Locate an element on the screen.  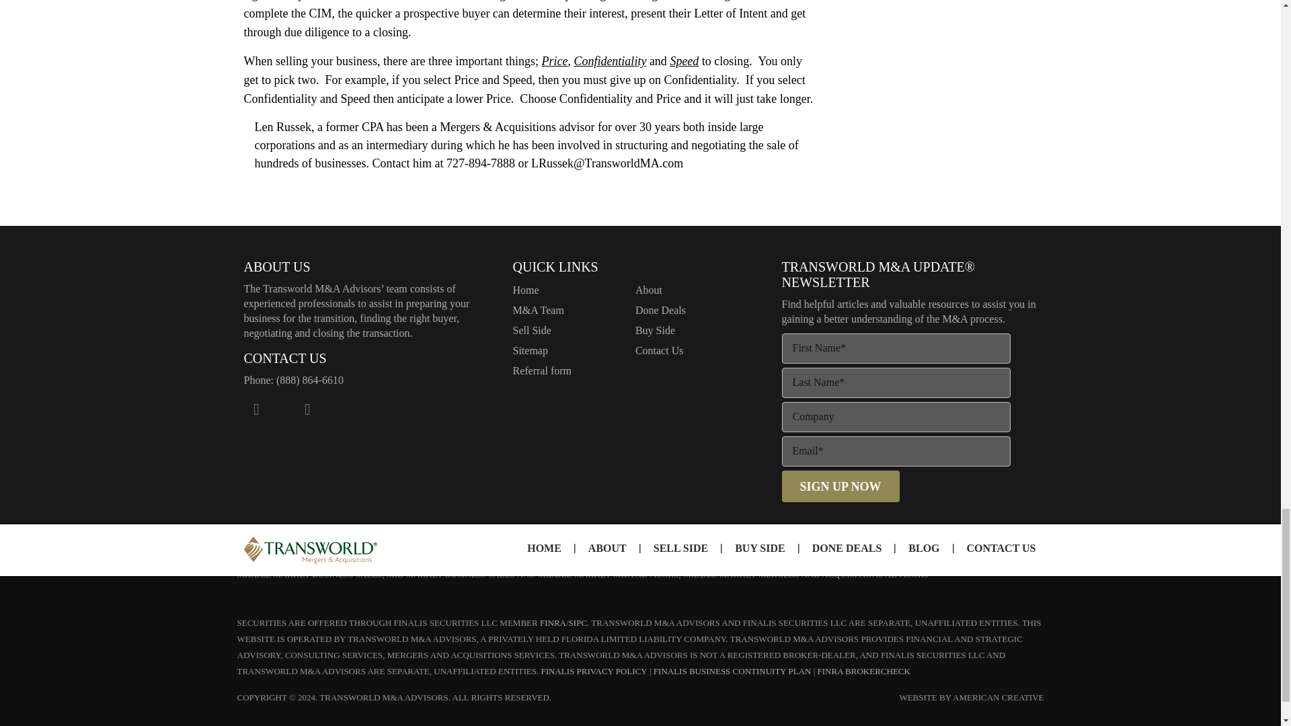
MIDDLE MARKET BUSINESS SALES is located at coordinates (309, 574).